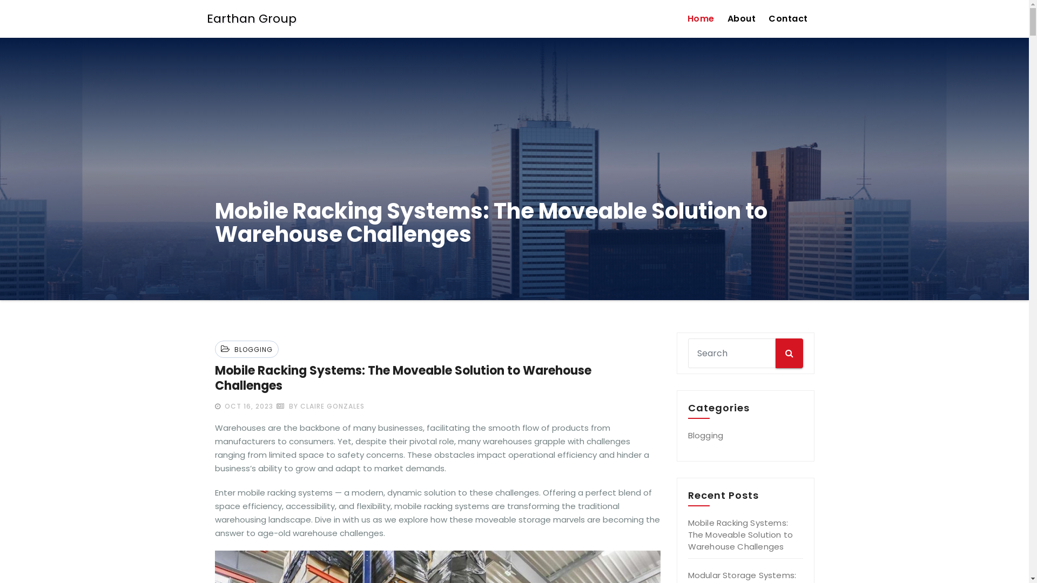 Image resolution: width=1037 pixels, height=583 pixels. What do you see at coordinates (741, 19) in the screenshot?
I see `About` at bounding box center [741, 19].